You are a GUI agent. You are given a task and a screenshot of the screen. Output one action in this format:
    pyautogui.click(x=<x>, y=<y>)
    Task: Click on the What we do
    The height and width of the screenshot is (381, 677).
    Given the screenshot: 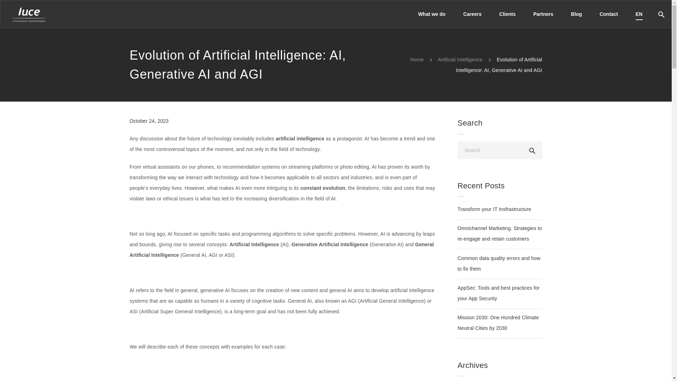 What is the action you would take?
    pyautogui.click(x=432, y=14)
    